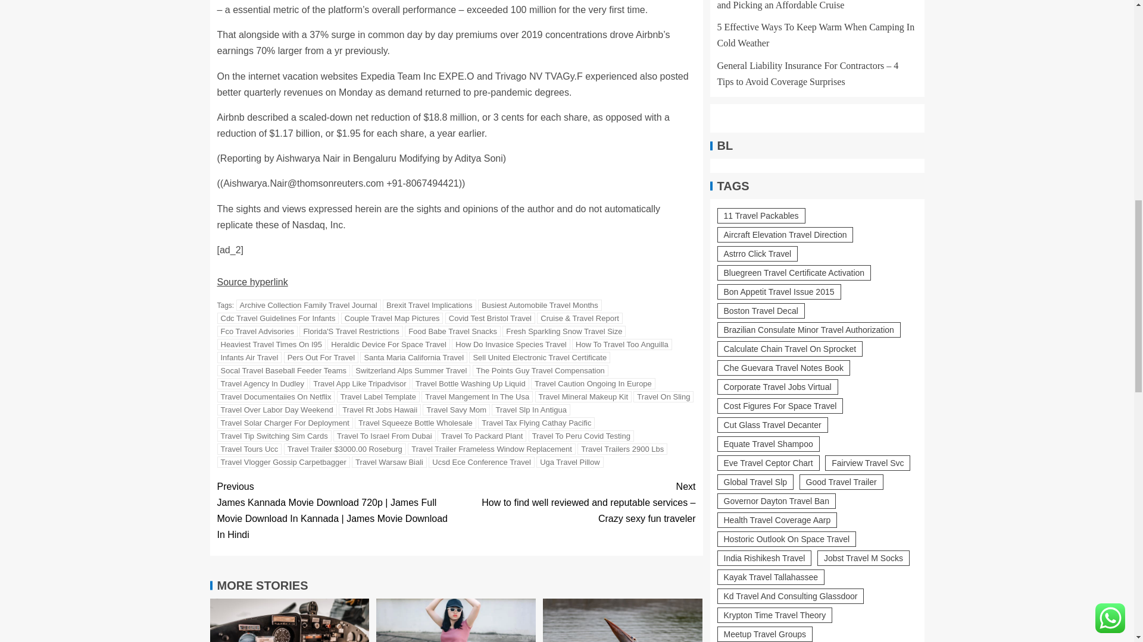 The width and height of the screenshot is (1143, 642). Describe the element at coordinates (388, 344) in the screenshot. I see `Heraldic Device For Space Travel` at that location.